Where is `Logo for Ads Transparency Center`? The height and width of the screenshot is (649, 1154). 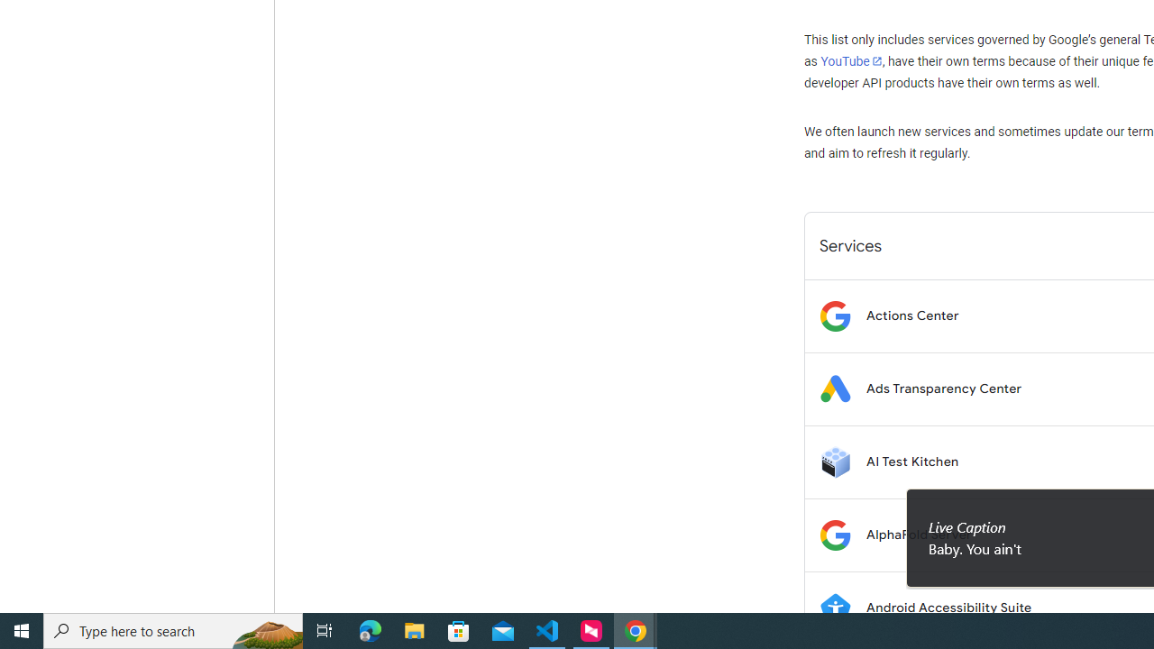 Logo for Ads Transparency Center is located at coordinates (835, 389).